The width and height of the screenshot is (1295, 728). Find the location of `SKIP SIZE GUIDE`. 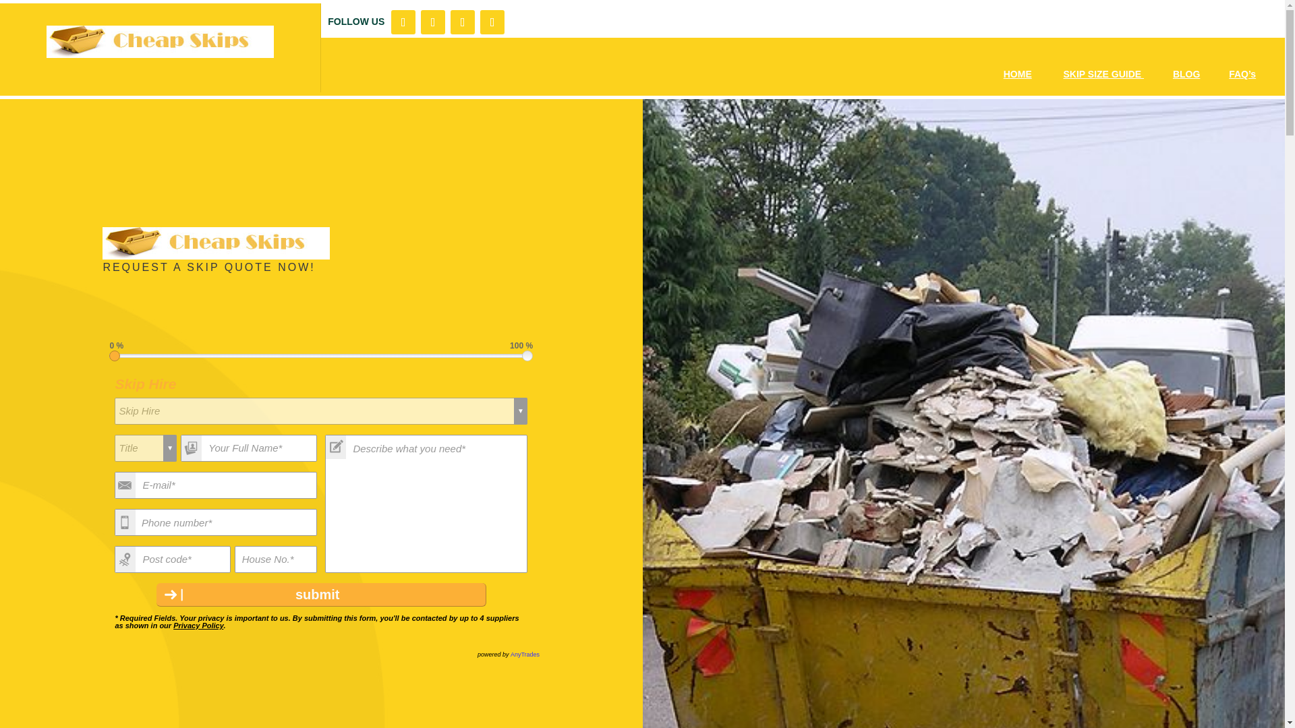

SKIP SIZE GUIDE is located at coordinates (1103, 73).